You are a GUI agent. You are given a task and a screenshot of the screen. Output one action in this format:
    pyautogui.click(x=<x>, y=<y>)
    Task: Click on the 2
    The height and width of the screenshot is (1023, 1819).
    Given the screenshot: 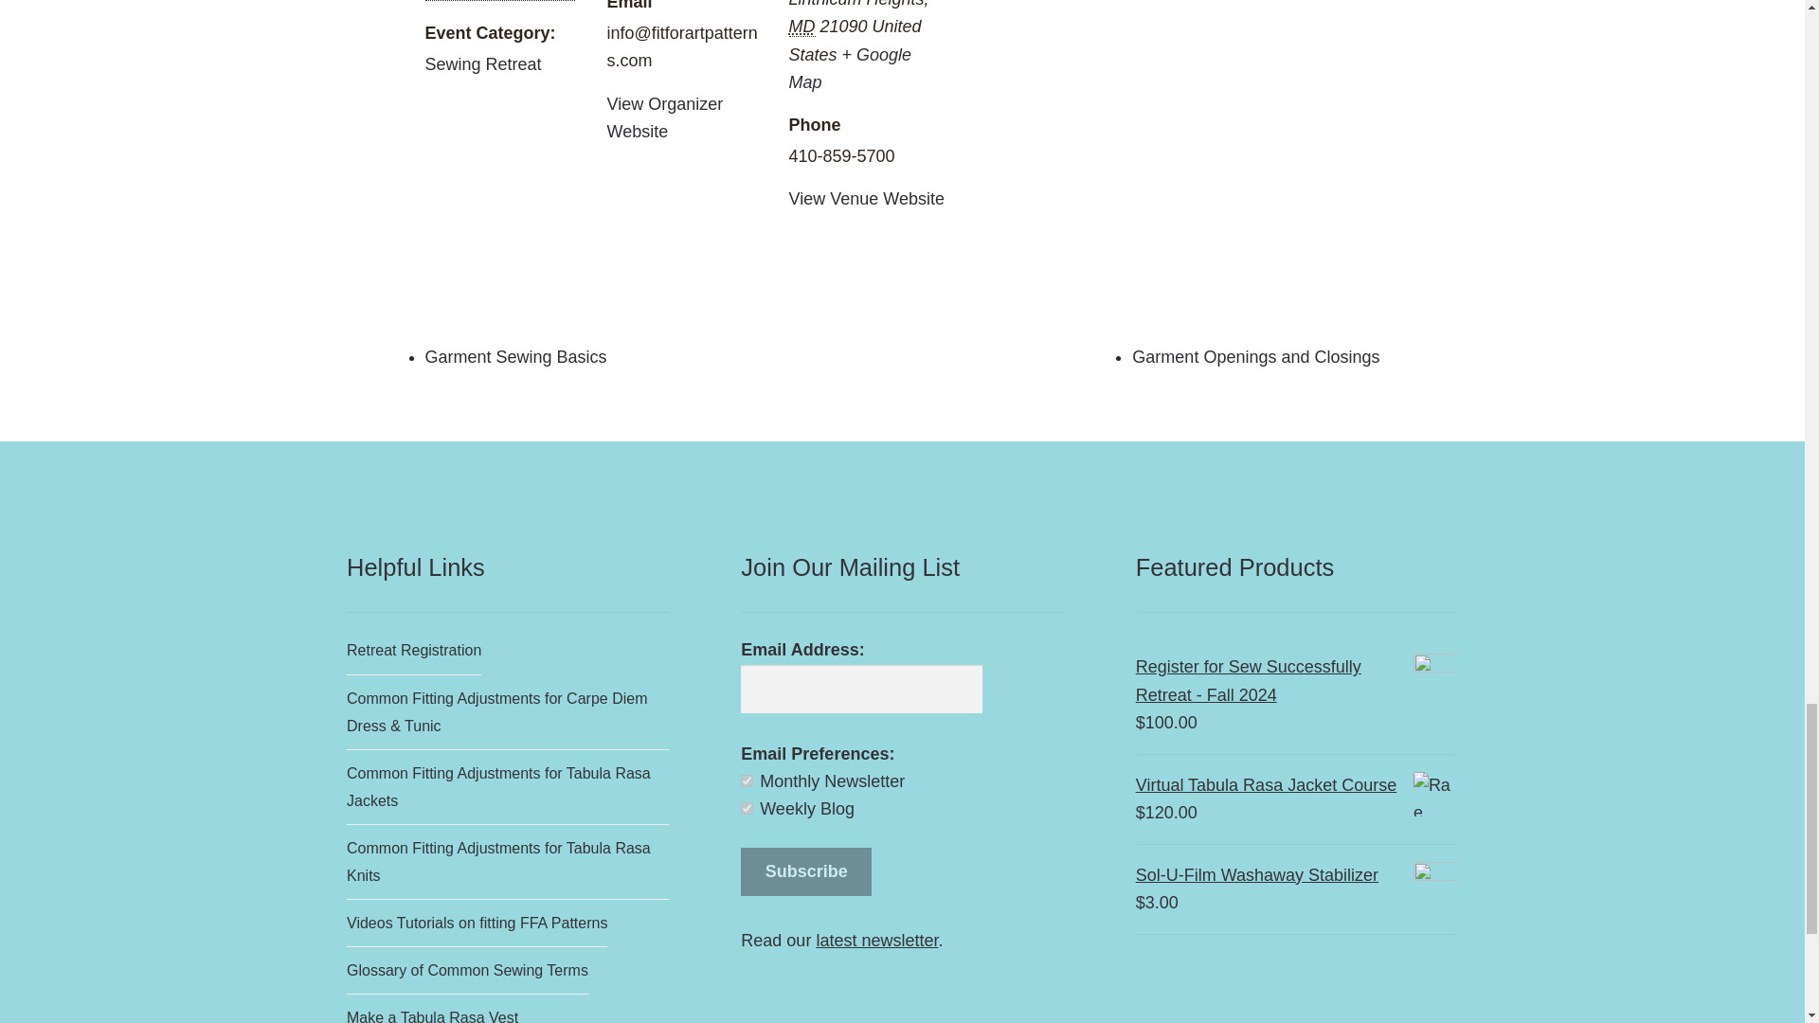 What is the action you would take?
    pyautogui.click(x=747, y=807)
    